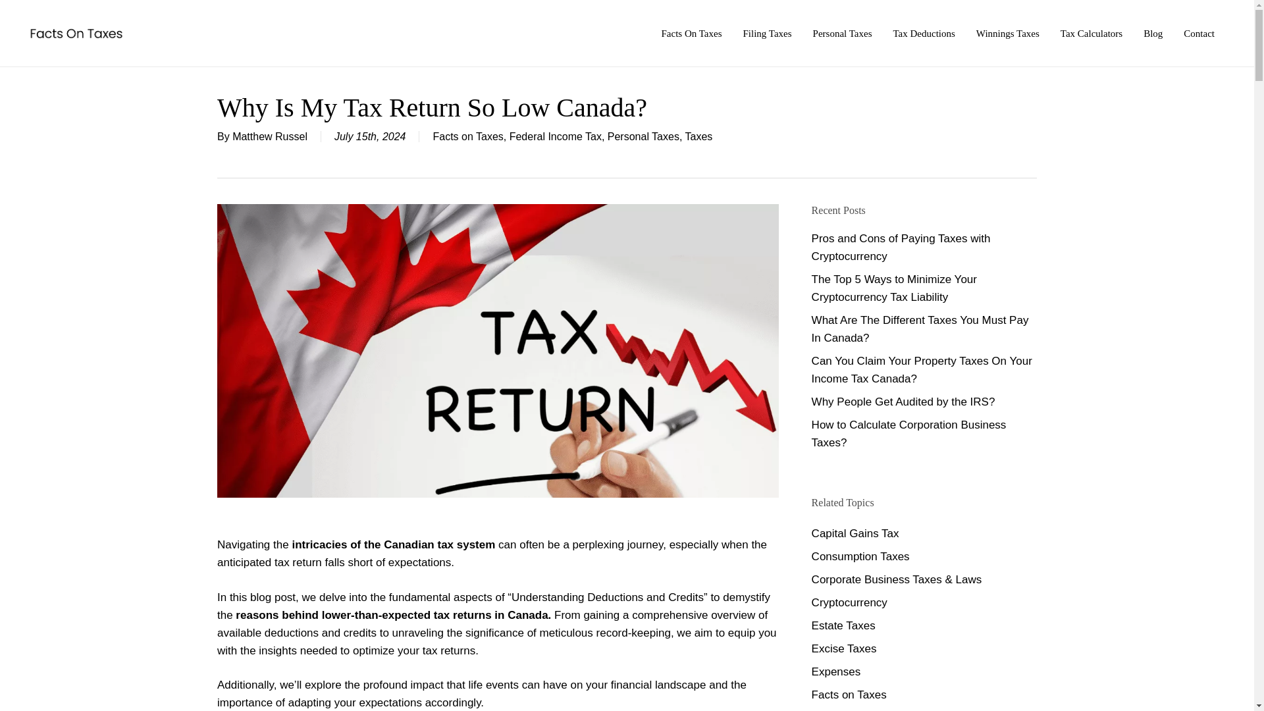 This screenshot has height=711, width=1264. I want to click on Filing Taxes, so click(766, 33).